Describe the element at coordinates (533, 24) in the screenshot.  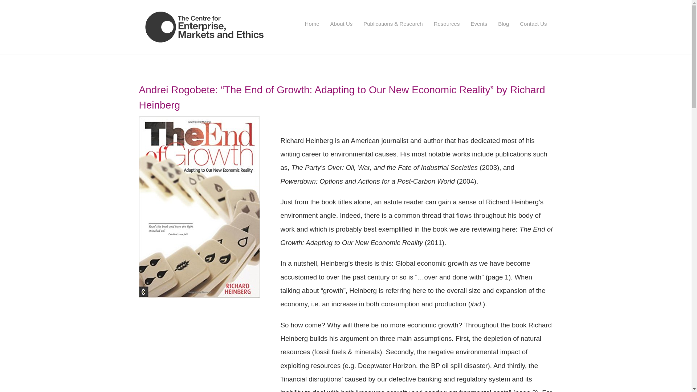
I see `Contact Us` at that location.